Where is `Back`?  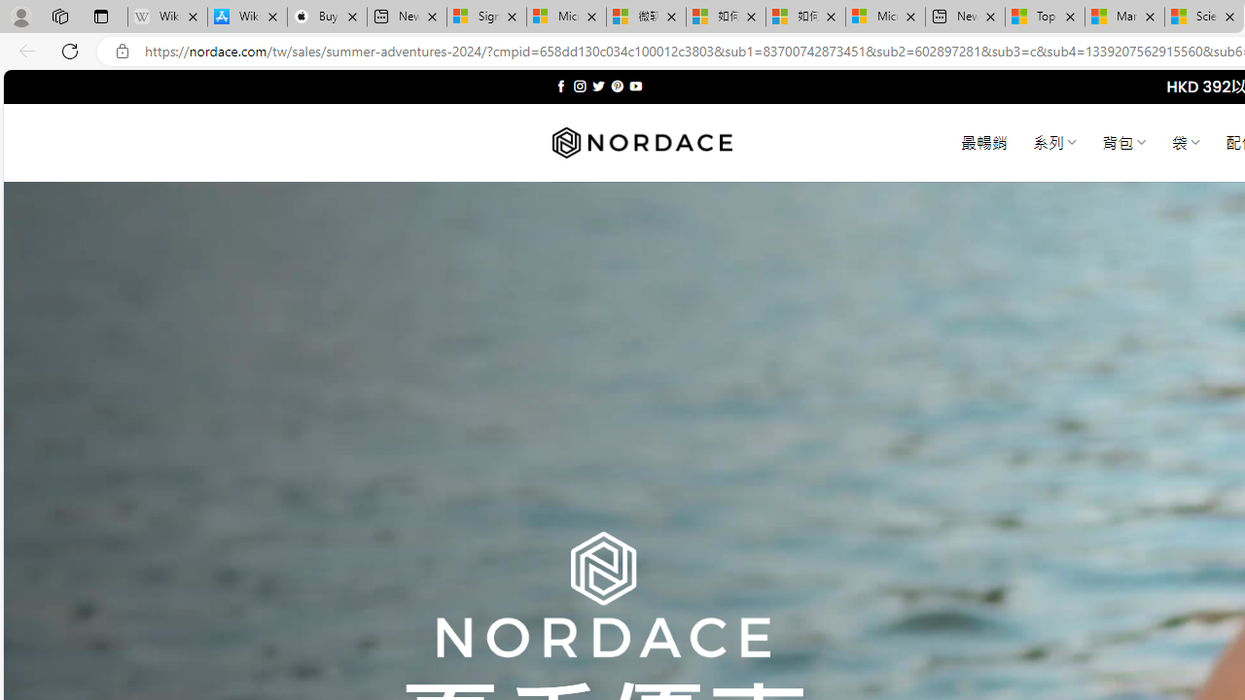 Back is located at coordinates (23, 51).